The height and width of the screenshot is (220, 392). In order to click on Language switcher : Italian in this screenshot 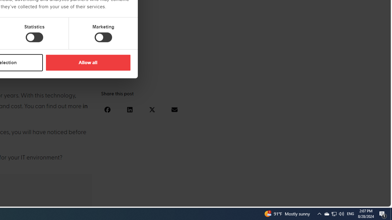, I will do `click(290, 201)`.